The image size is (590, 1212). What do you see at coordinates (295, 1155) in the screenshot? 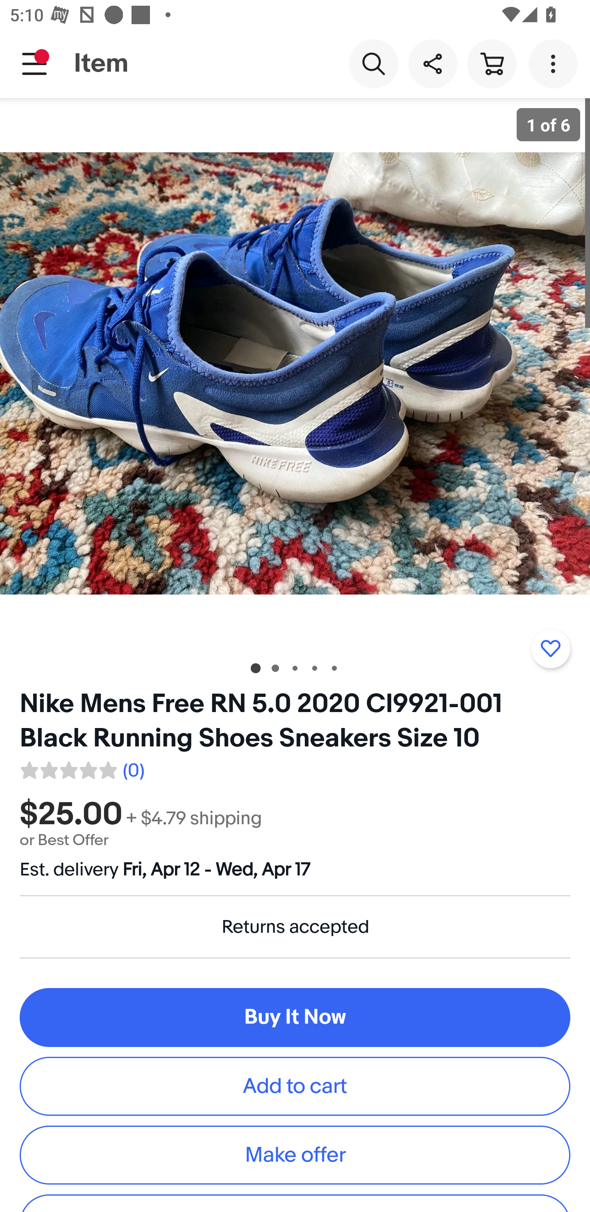
I see `Make offer` at bounding box center [295, 1155].